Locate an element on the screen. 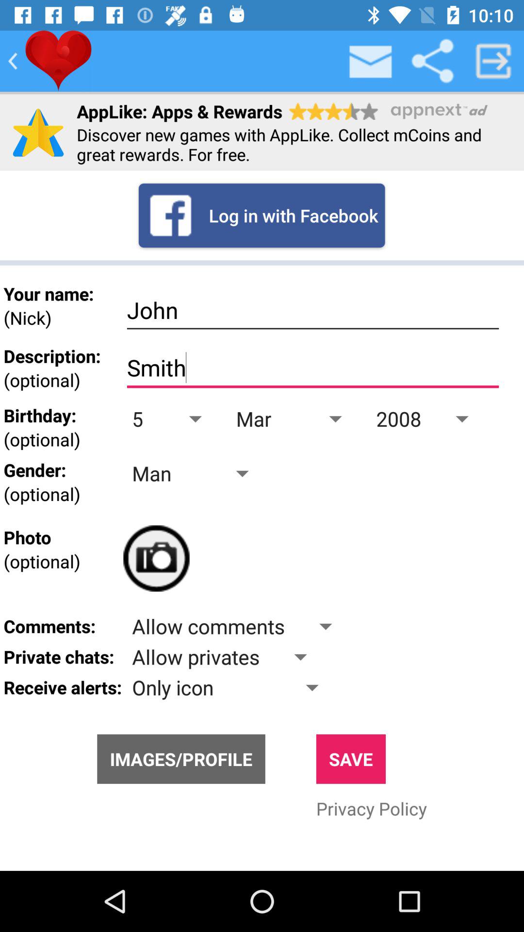  share email is located at coordinates (432, 61).